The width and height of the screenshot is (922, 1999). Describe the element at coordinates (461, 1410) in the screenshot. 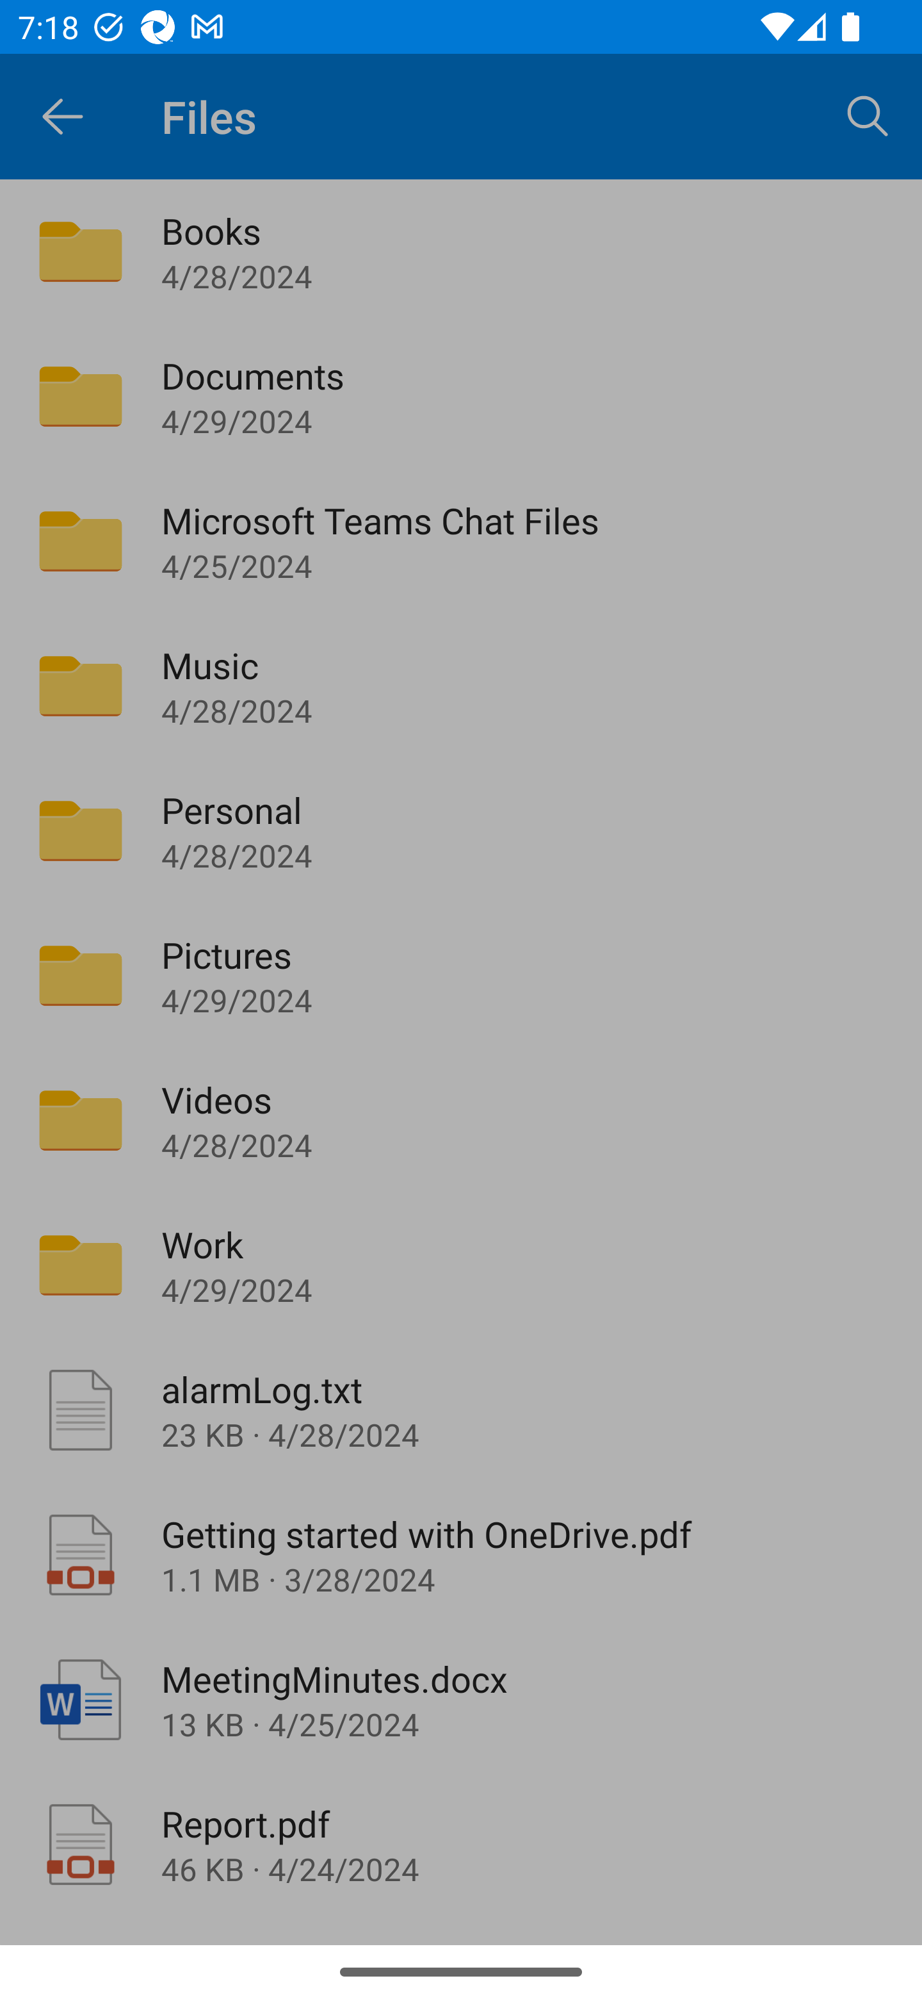

I see `alarmLog.txt 23 KB · 4/28/2024` at that location.